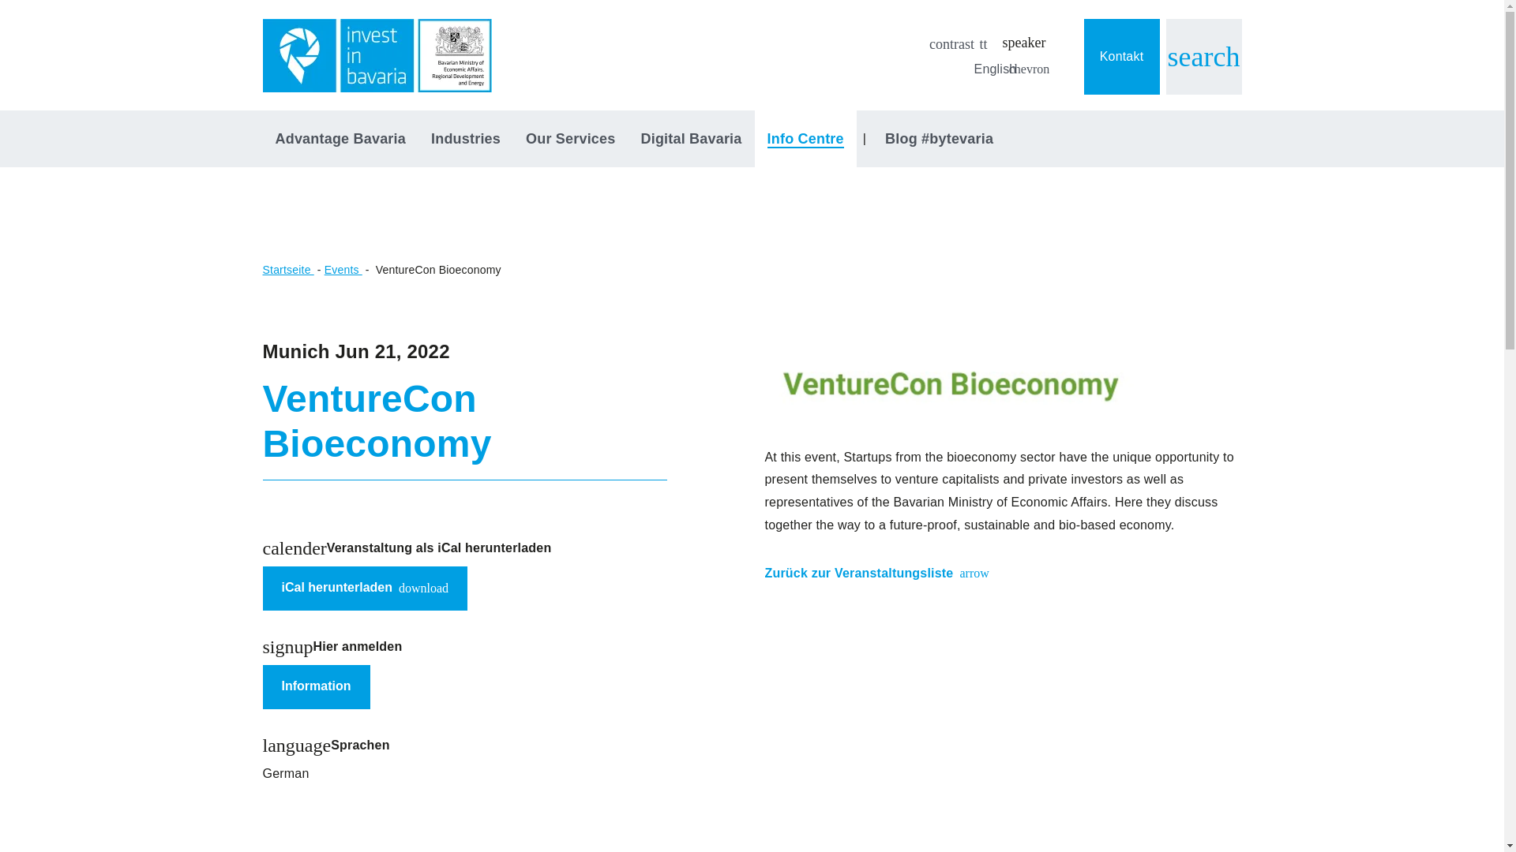  Describe the element at coordinates (984, 44) in the screenshot. I see `tt` at that location.